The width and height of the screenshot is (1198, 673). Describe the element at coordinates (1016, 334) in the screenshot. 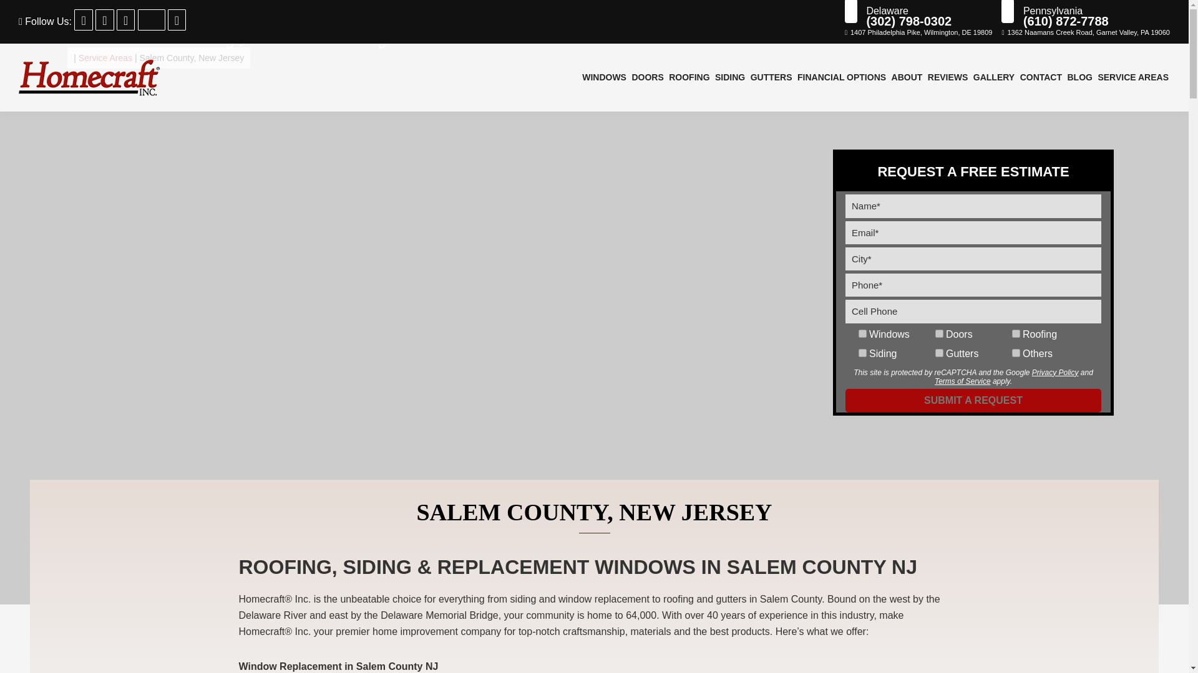

I see `Roofing` at that location.